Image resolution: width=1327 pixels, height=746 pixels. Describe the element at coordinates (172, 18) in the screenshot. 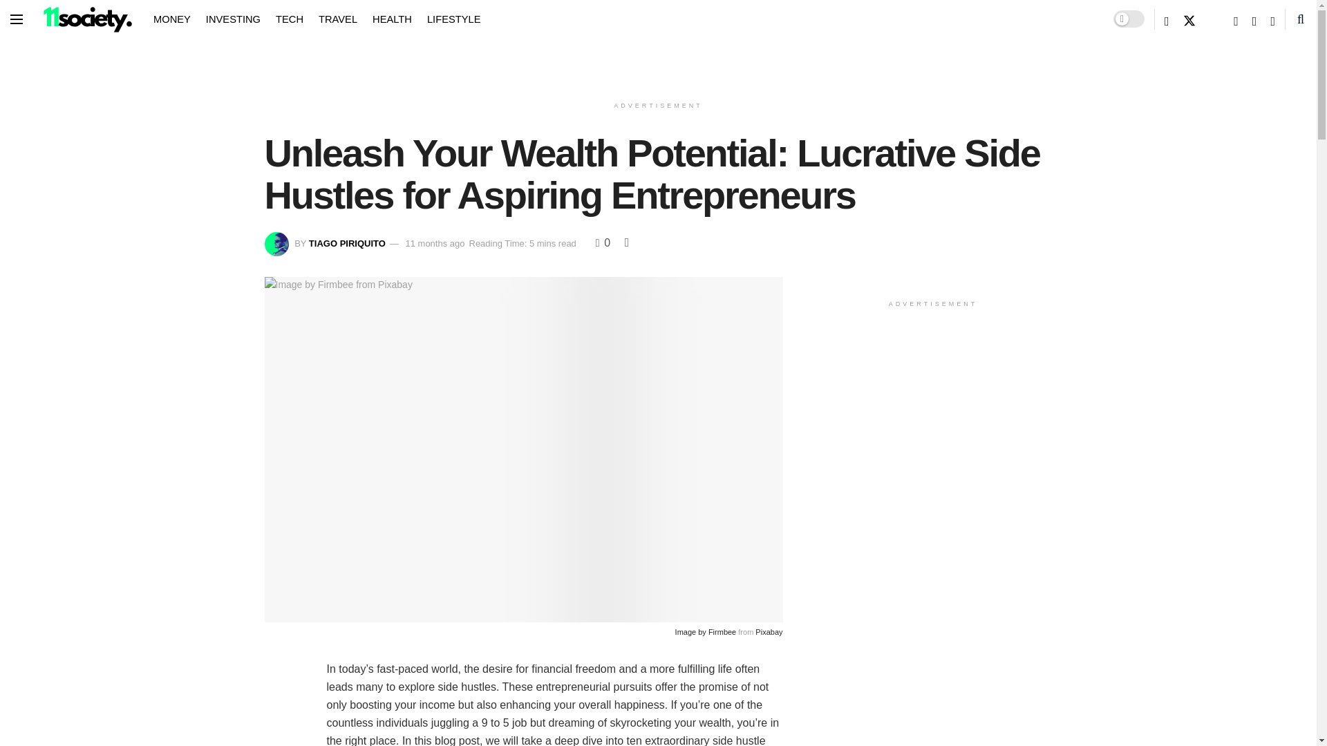

I see `MONEY` at that location.